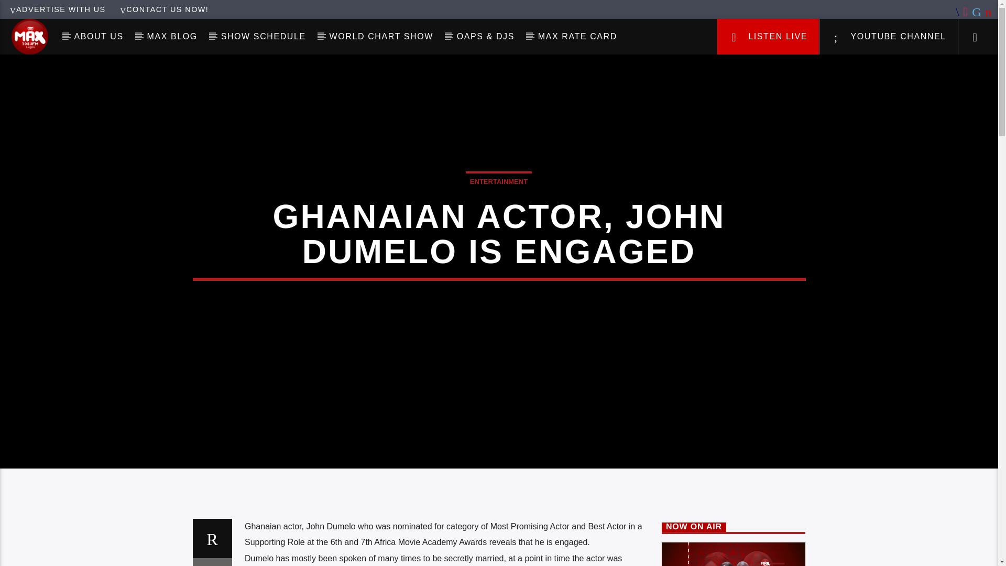  I want to click on CONTACT US NOW!, so click(163, 9).